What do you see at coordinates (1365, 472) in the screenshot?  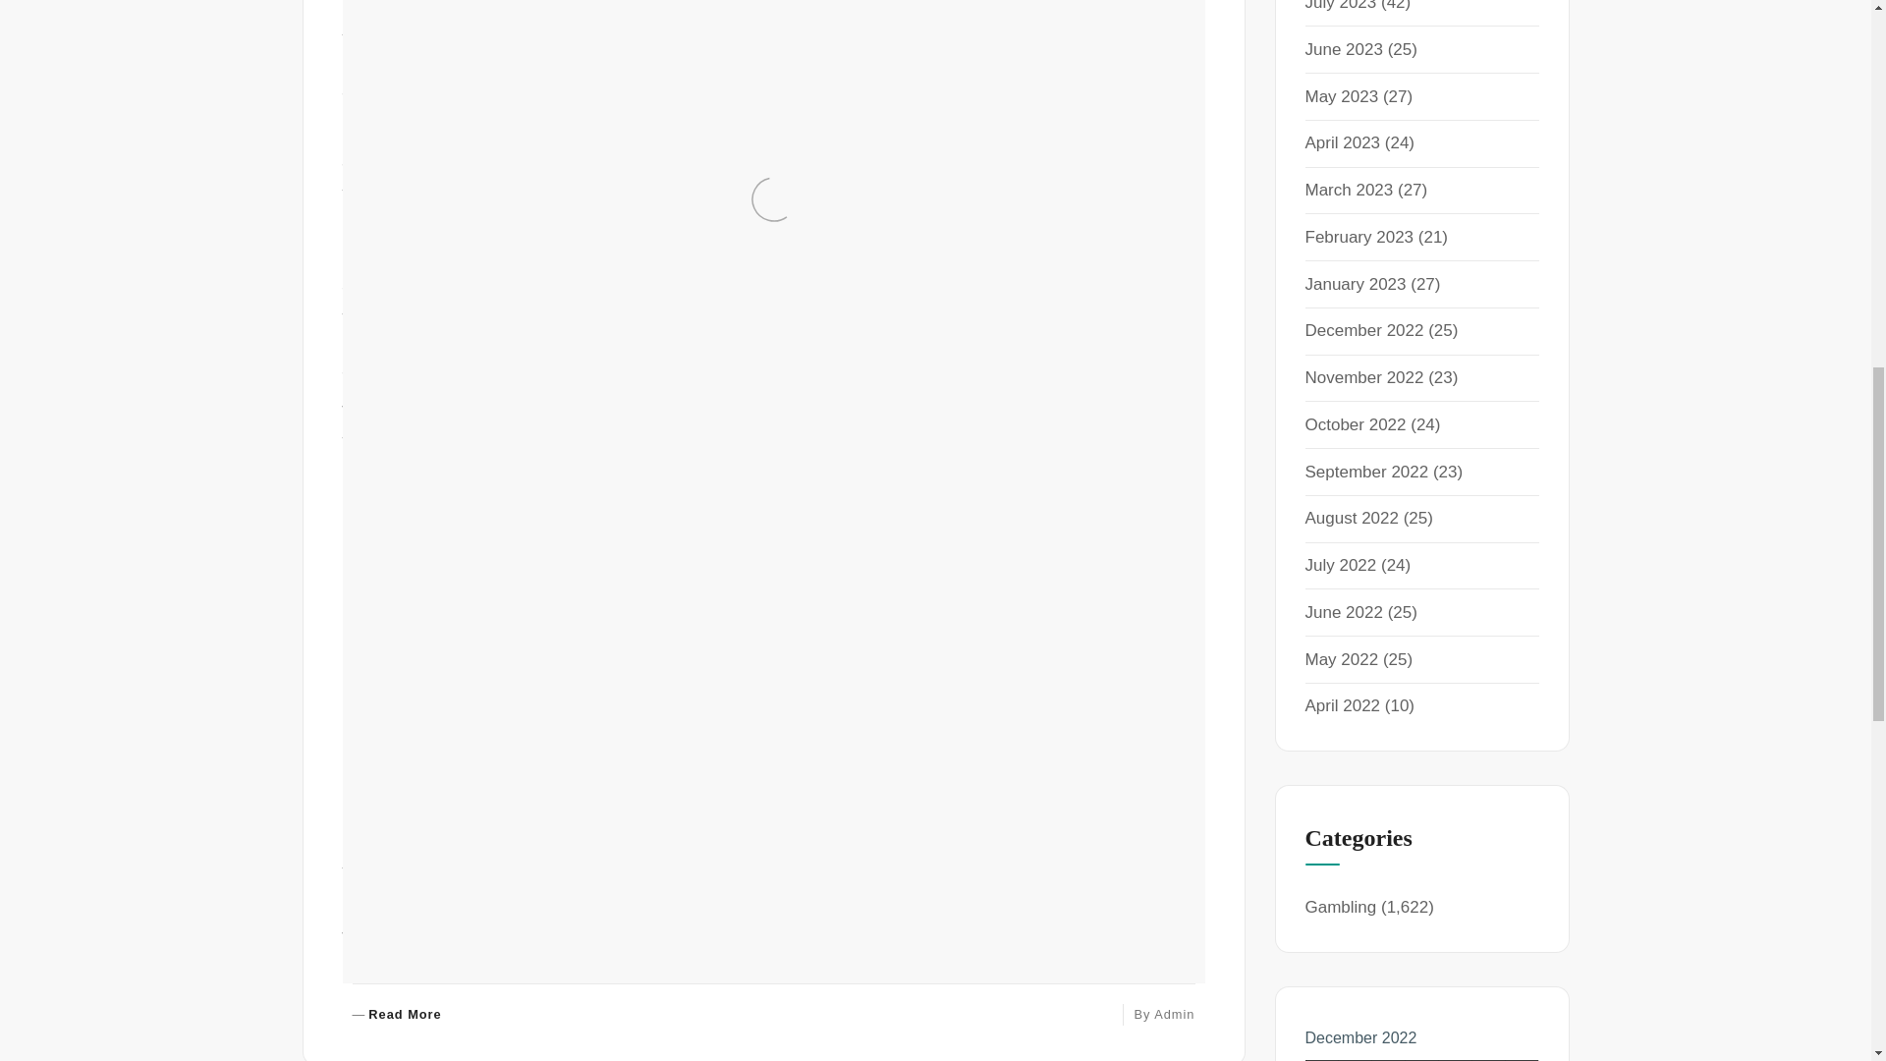 I see `June 2023` at bounding box center [1365, 472].